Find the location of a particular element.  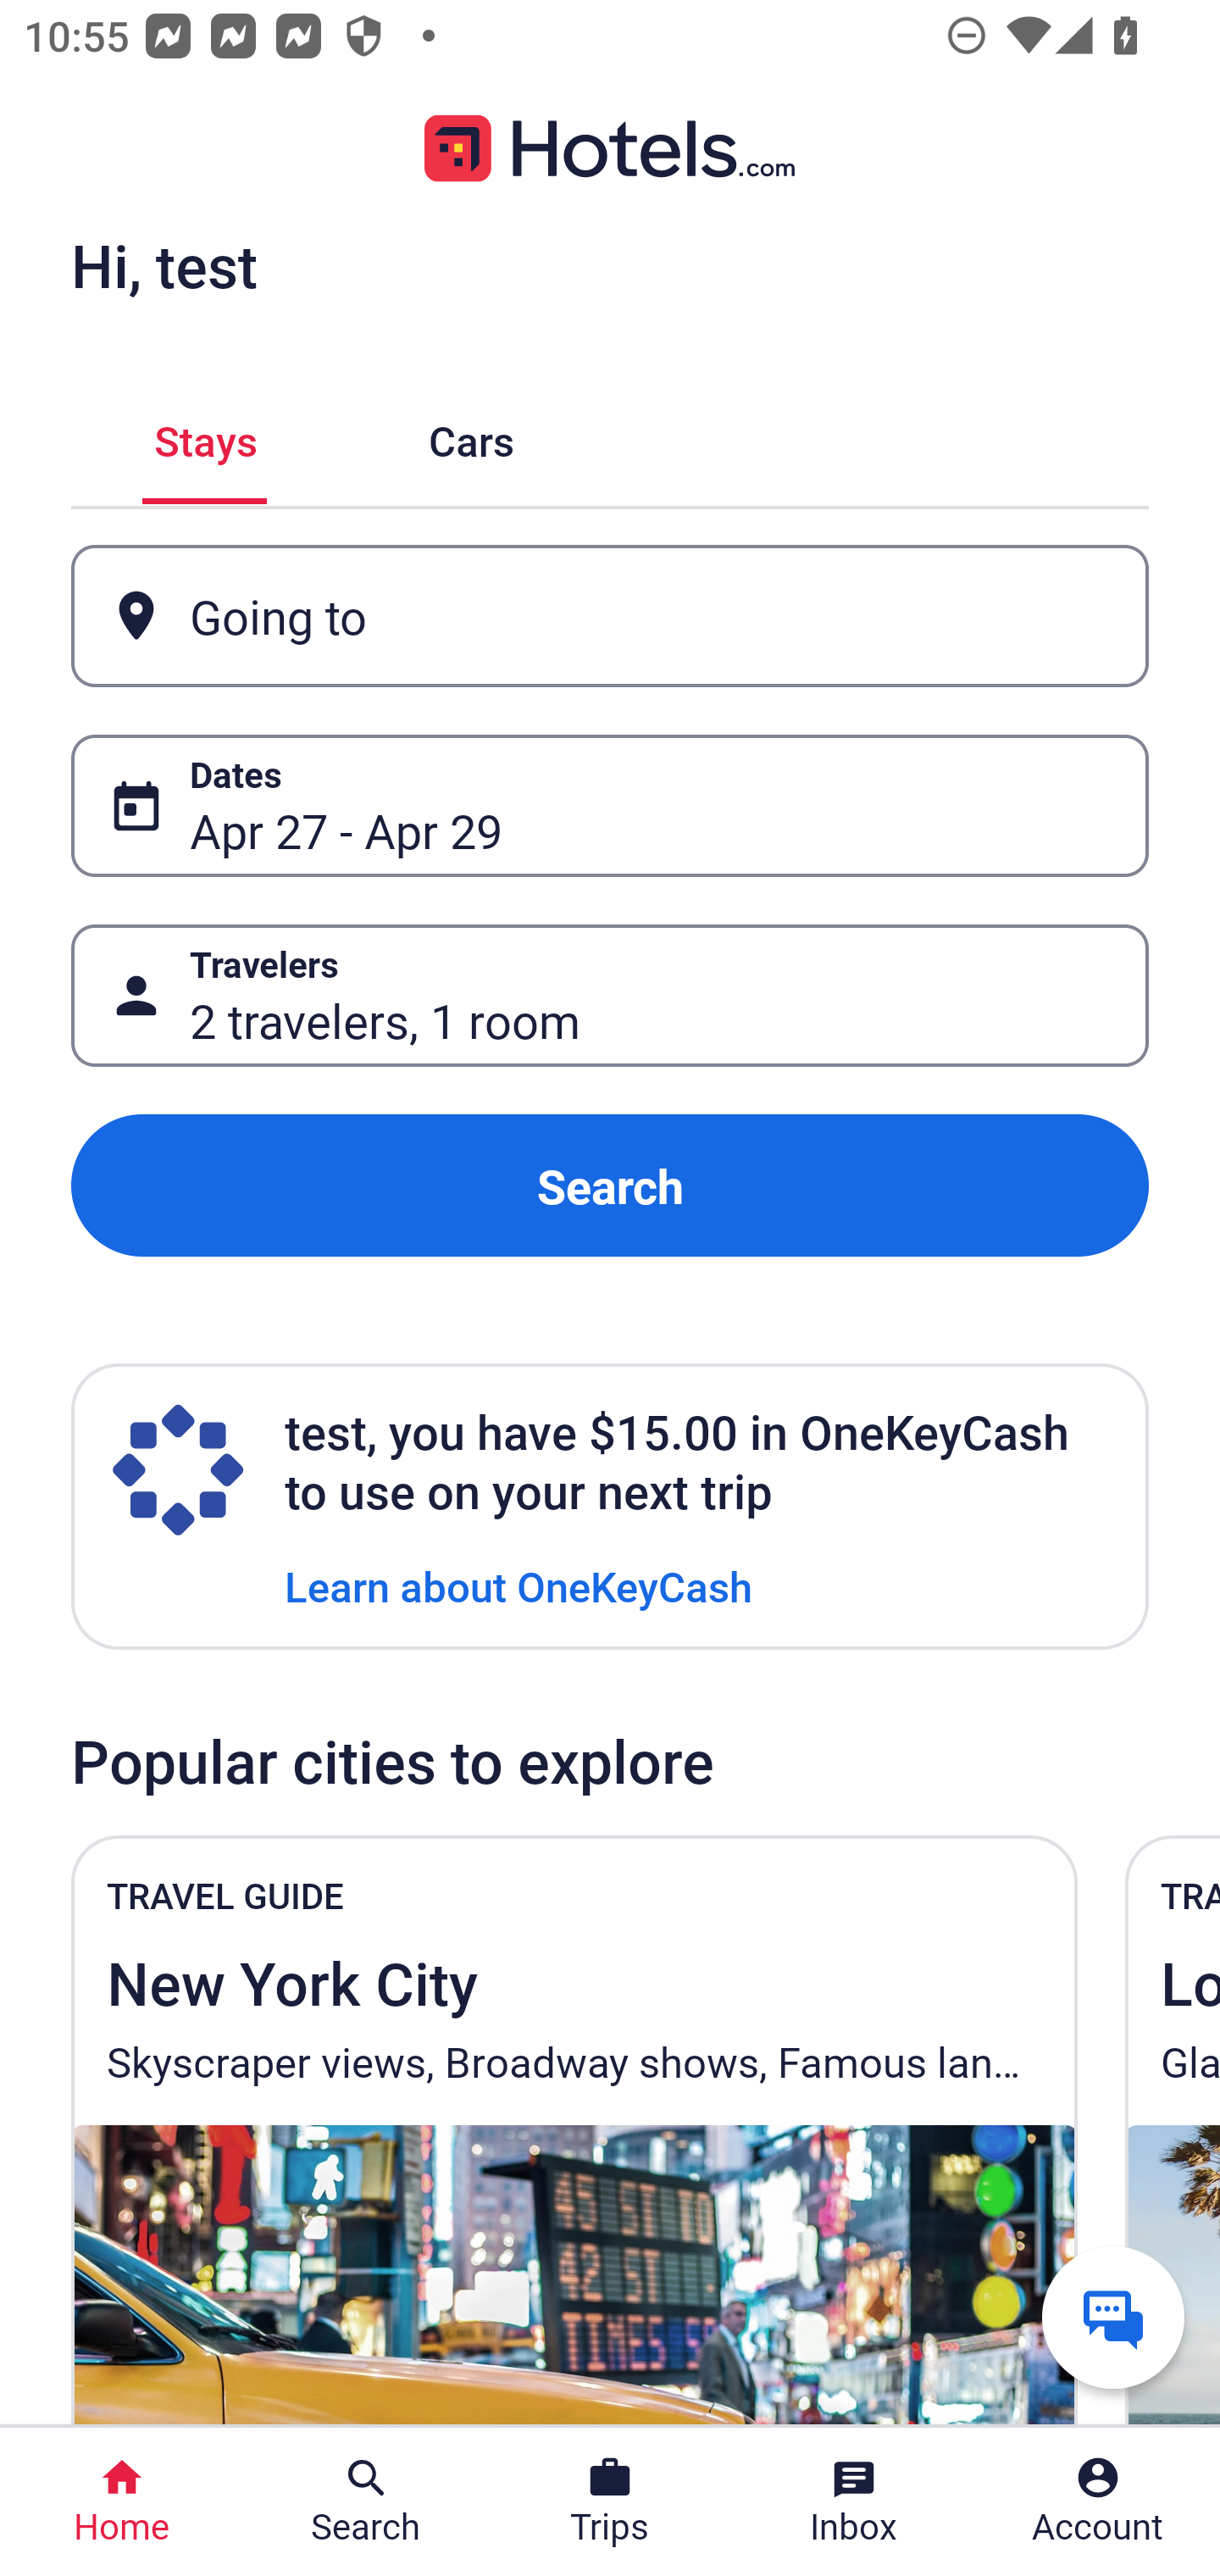

Hi, test is located at coordinates (164, 265).